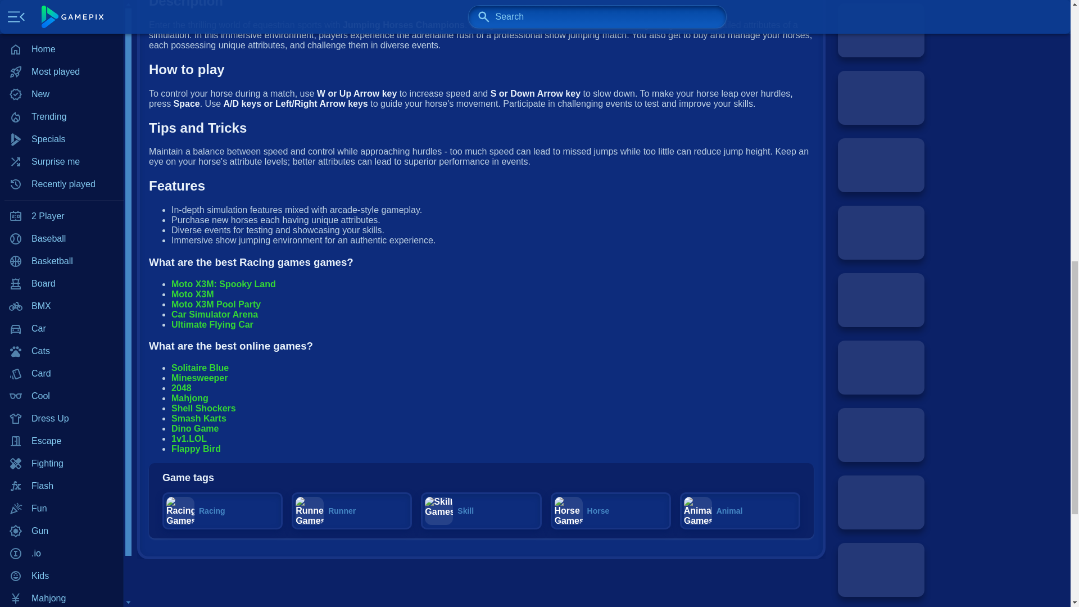 The height and width of the screenshot is (607, 1079). I want to click on Poker, so click(62, 59).